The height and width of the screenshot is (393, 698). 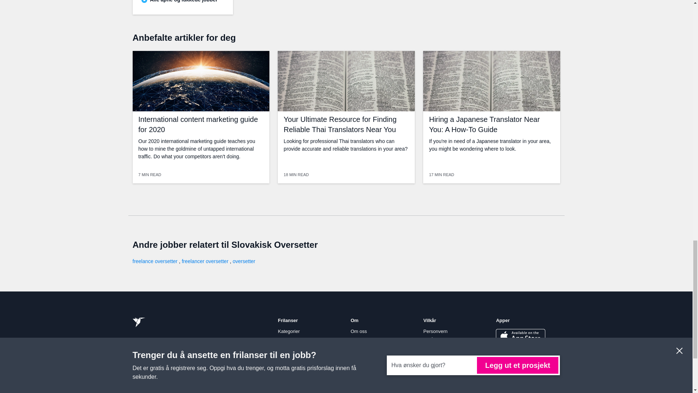 What do you see at coordinates (520, 336) in the screenshot?
I see `Last ned fra App Store` at bounding box center [520, 336].